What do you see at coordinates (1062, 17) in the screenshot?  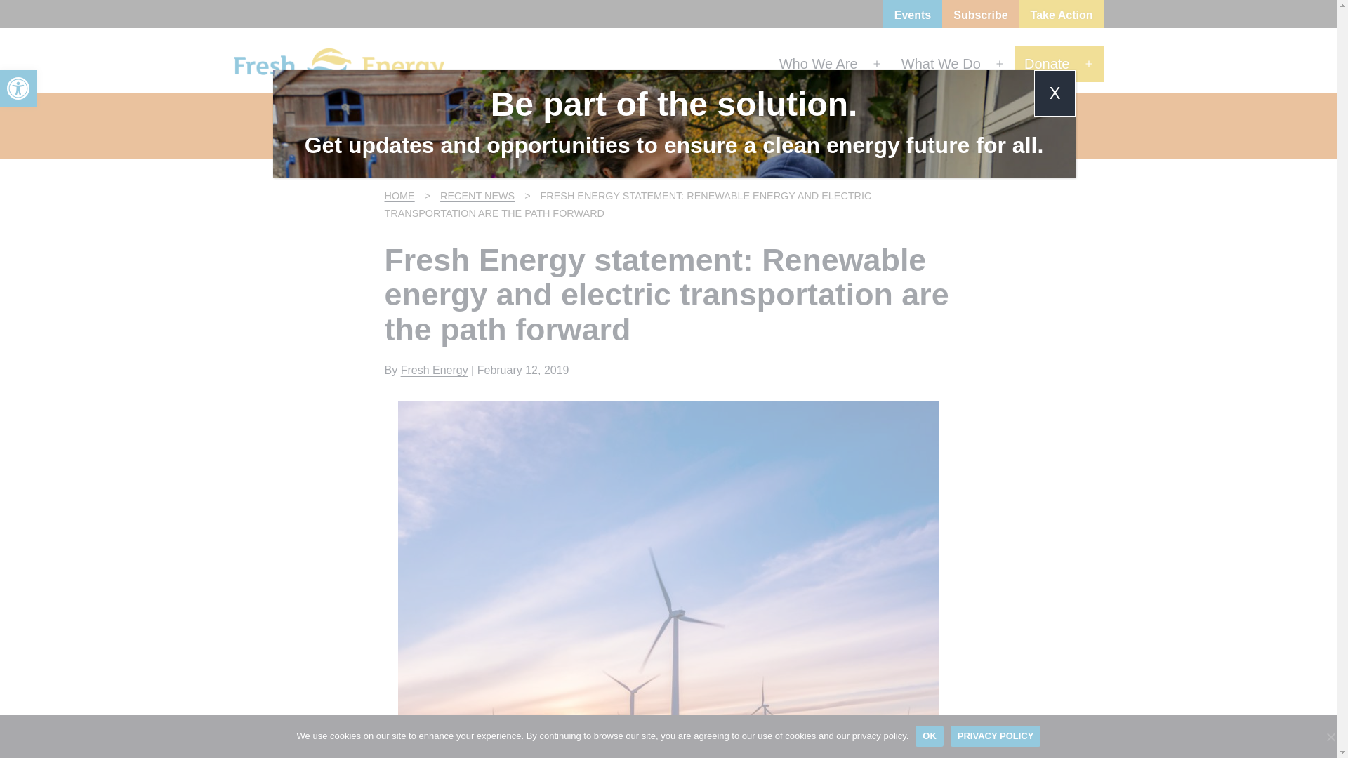 I see `Posts by Fresh Energy` at bounding box center [1062, 17].